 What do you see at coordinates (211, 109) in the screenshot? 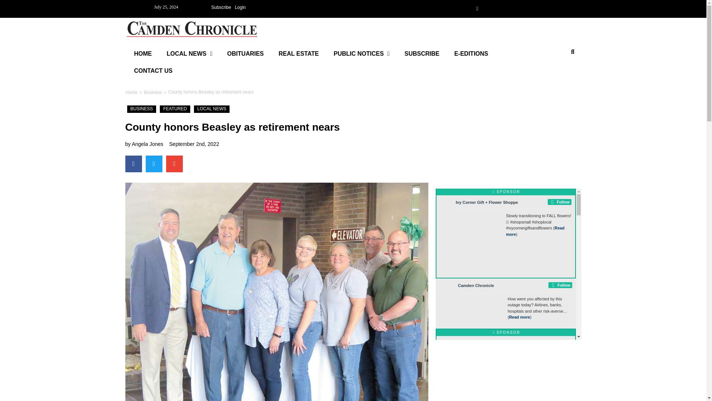
I see `LOCAL NEWS` at bounding box center [211, 109].